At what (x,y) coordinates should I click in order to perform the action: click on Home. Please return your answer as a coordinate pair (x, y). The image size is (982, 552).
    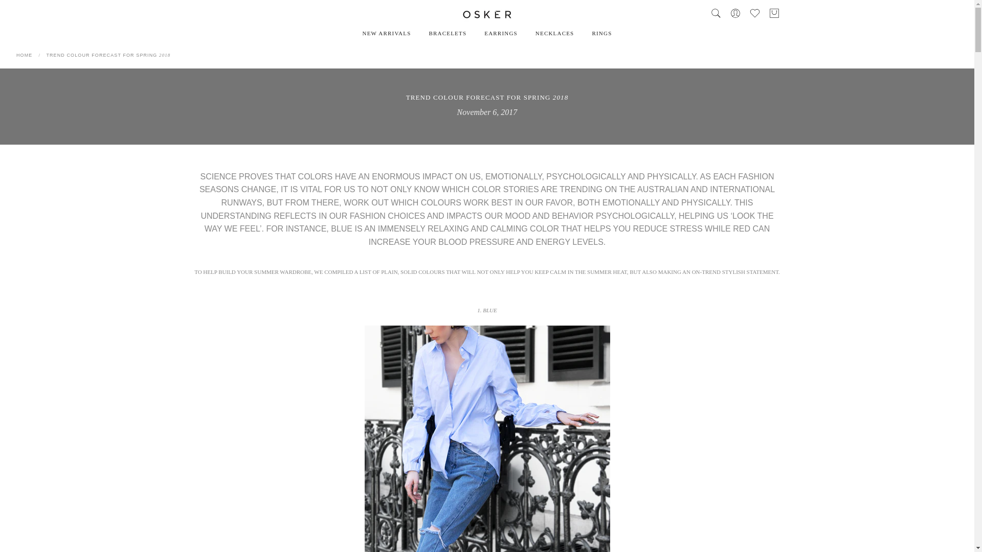
    Looking at the image, I should click on (25, 55).